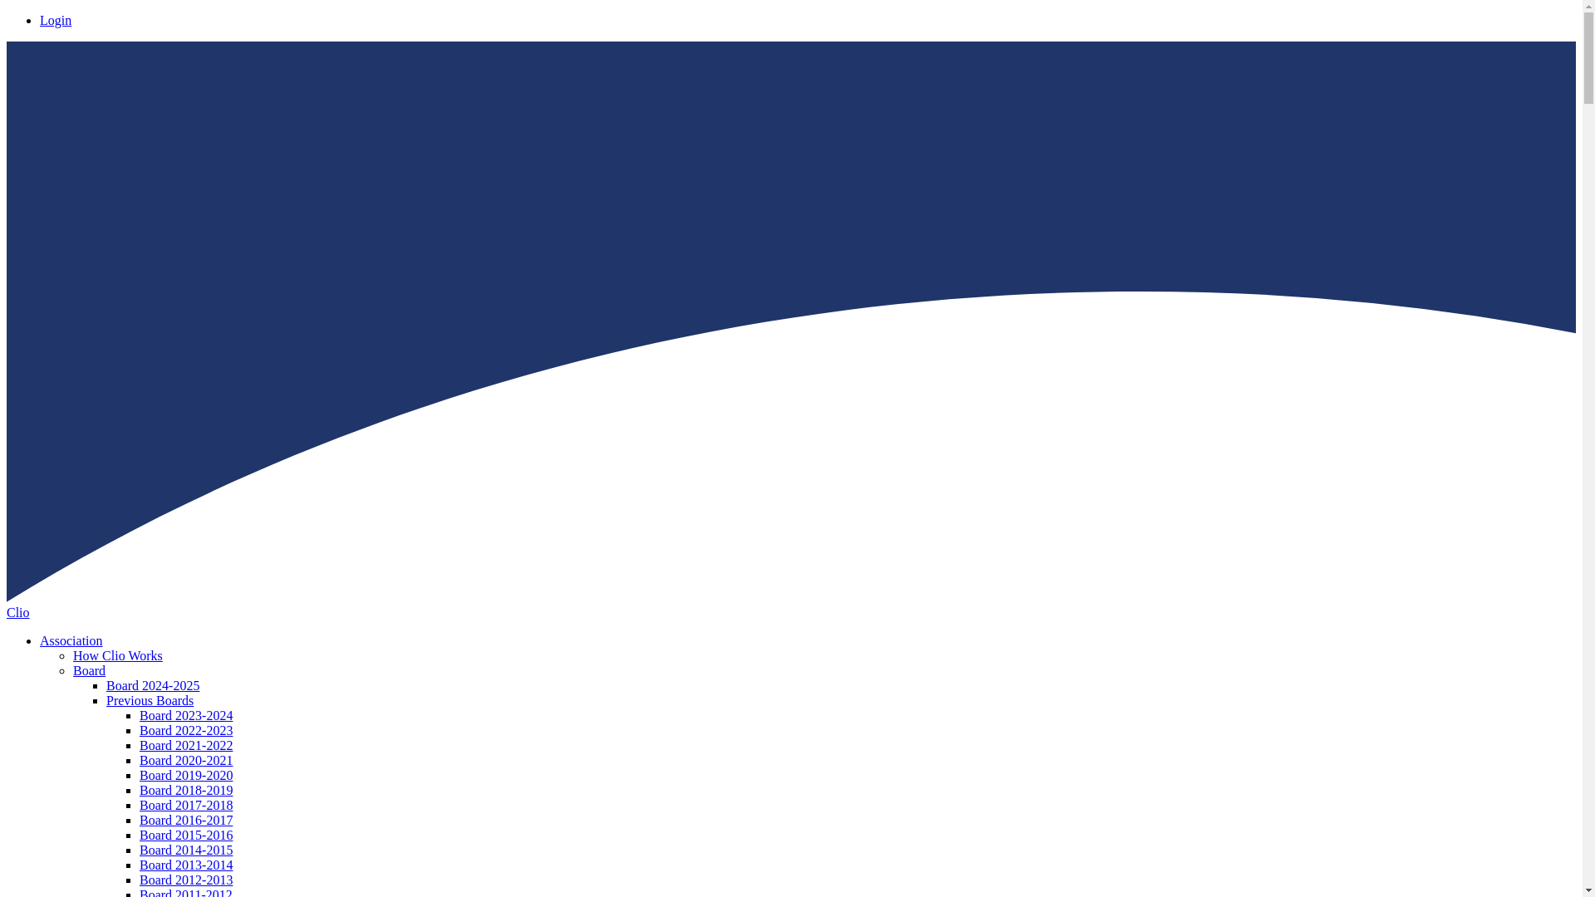  I want to click on Association, so click(71, 640).